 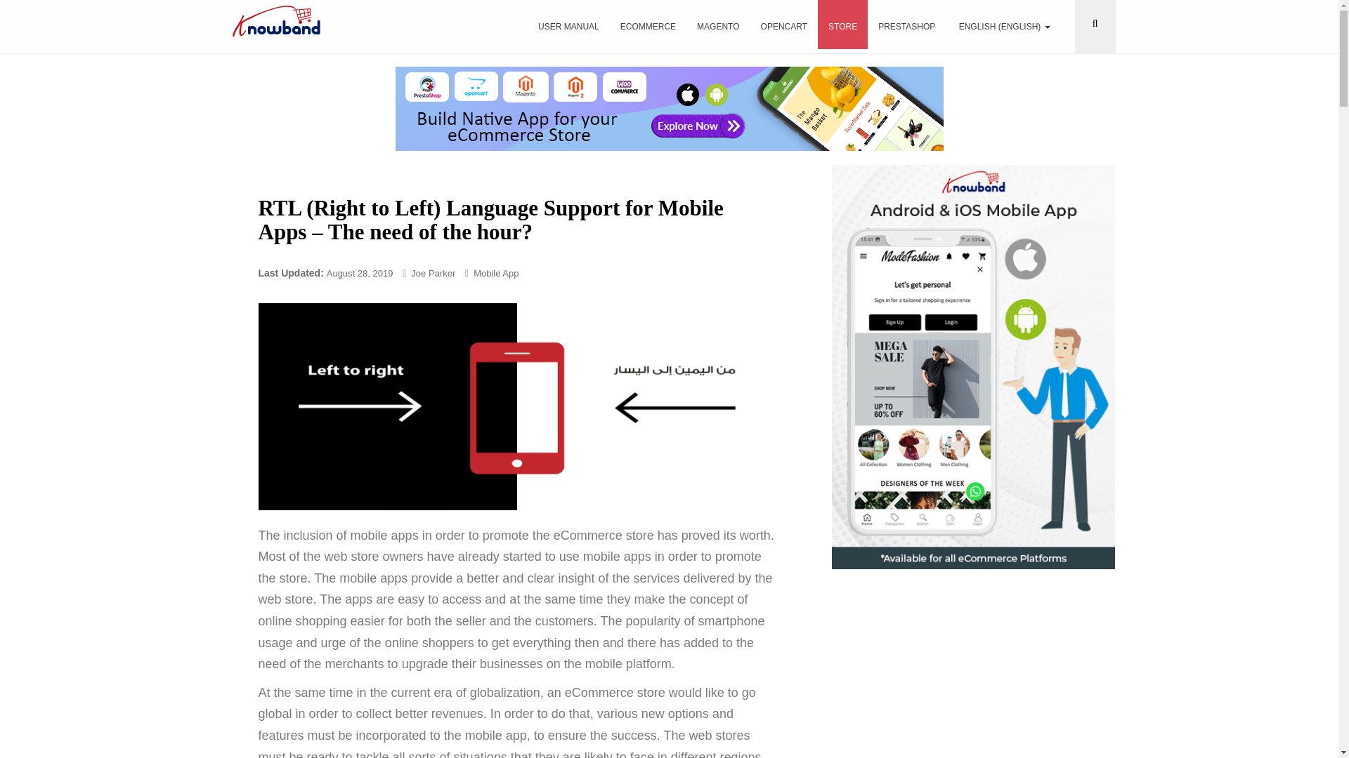 What do you see at coordinates (842, 25) in the screenshot?
I see `STORE` at bounding box center [842, 25].